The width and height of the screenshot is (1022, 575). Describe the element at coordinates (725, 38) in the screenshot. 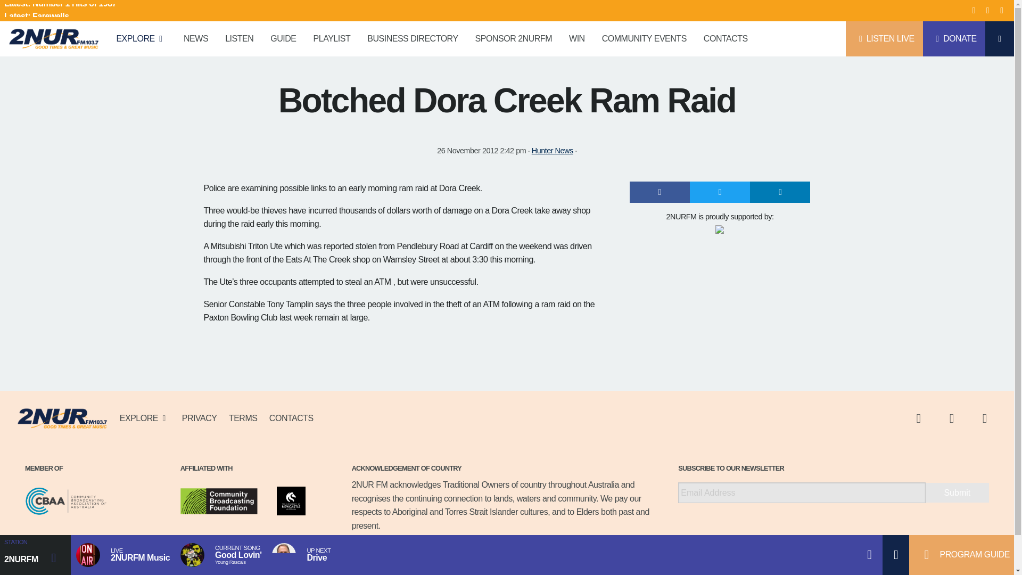

I see `CONTACTS` at that location.